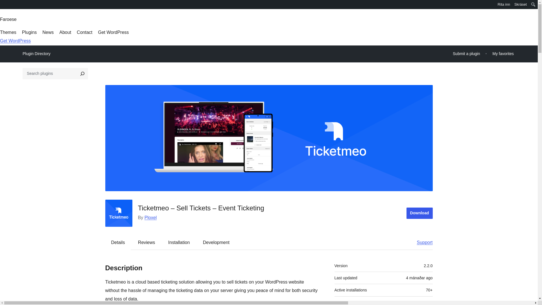 The image size is (542, 305). Describe the element at coordinates (4, 4) in the screenshot. I see `WordPress.org` at that location.